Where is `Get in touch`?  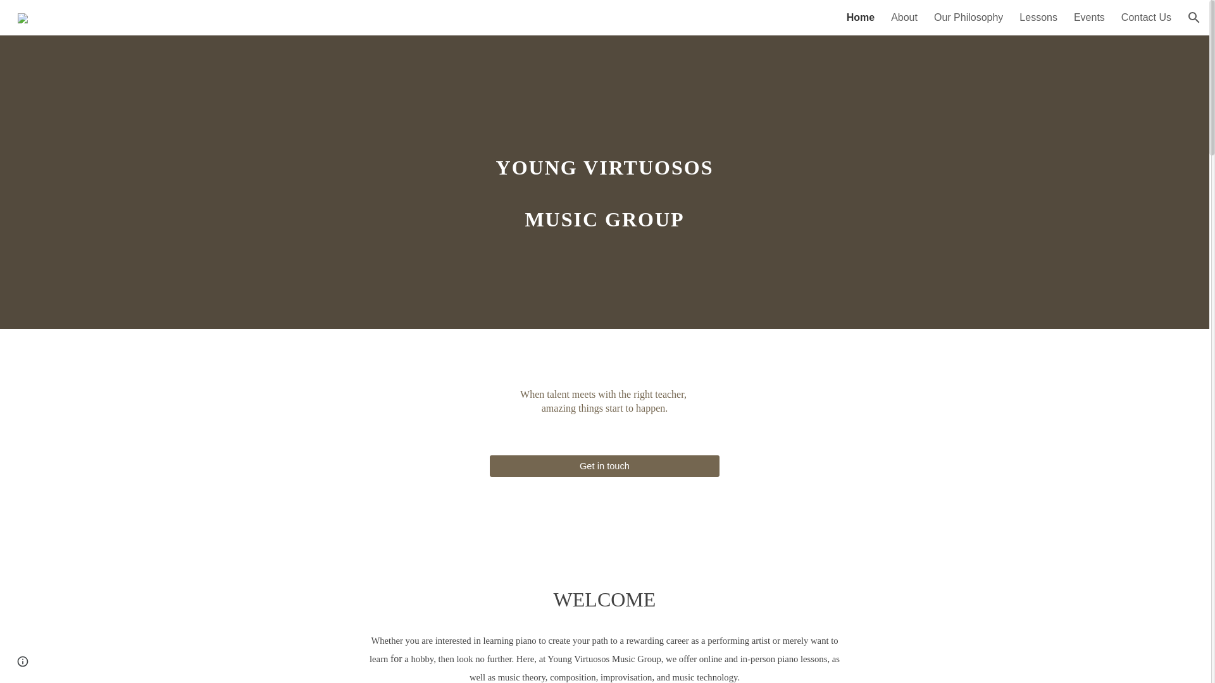
Get in touch is located at coordinates (604, 465).